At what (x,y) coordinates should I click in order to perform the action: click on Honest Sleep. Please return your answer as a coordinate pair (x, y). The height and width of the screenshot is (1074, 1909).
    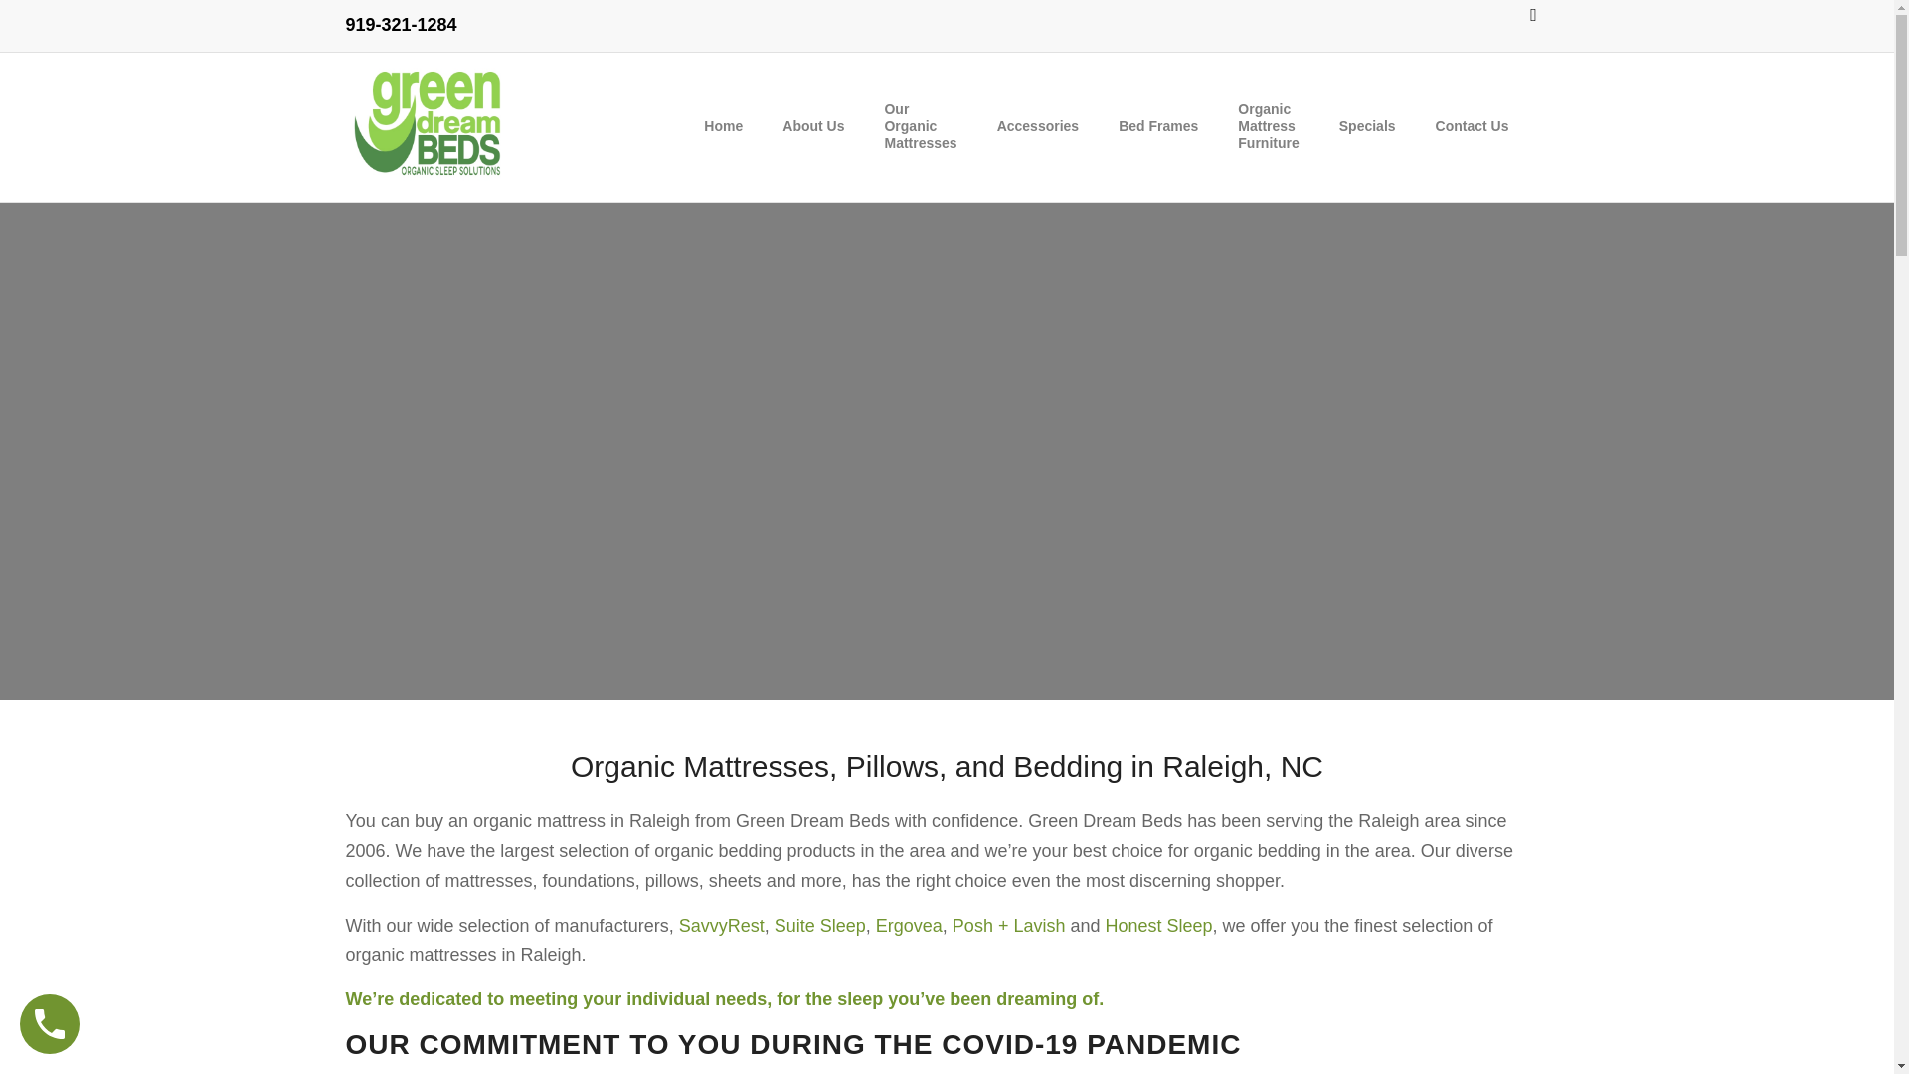
    Looking at the image, I should click on (1158, 925).